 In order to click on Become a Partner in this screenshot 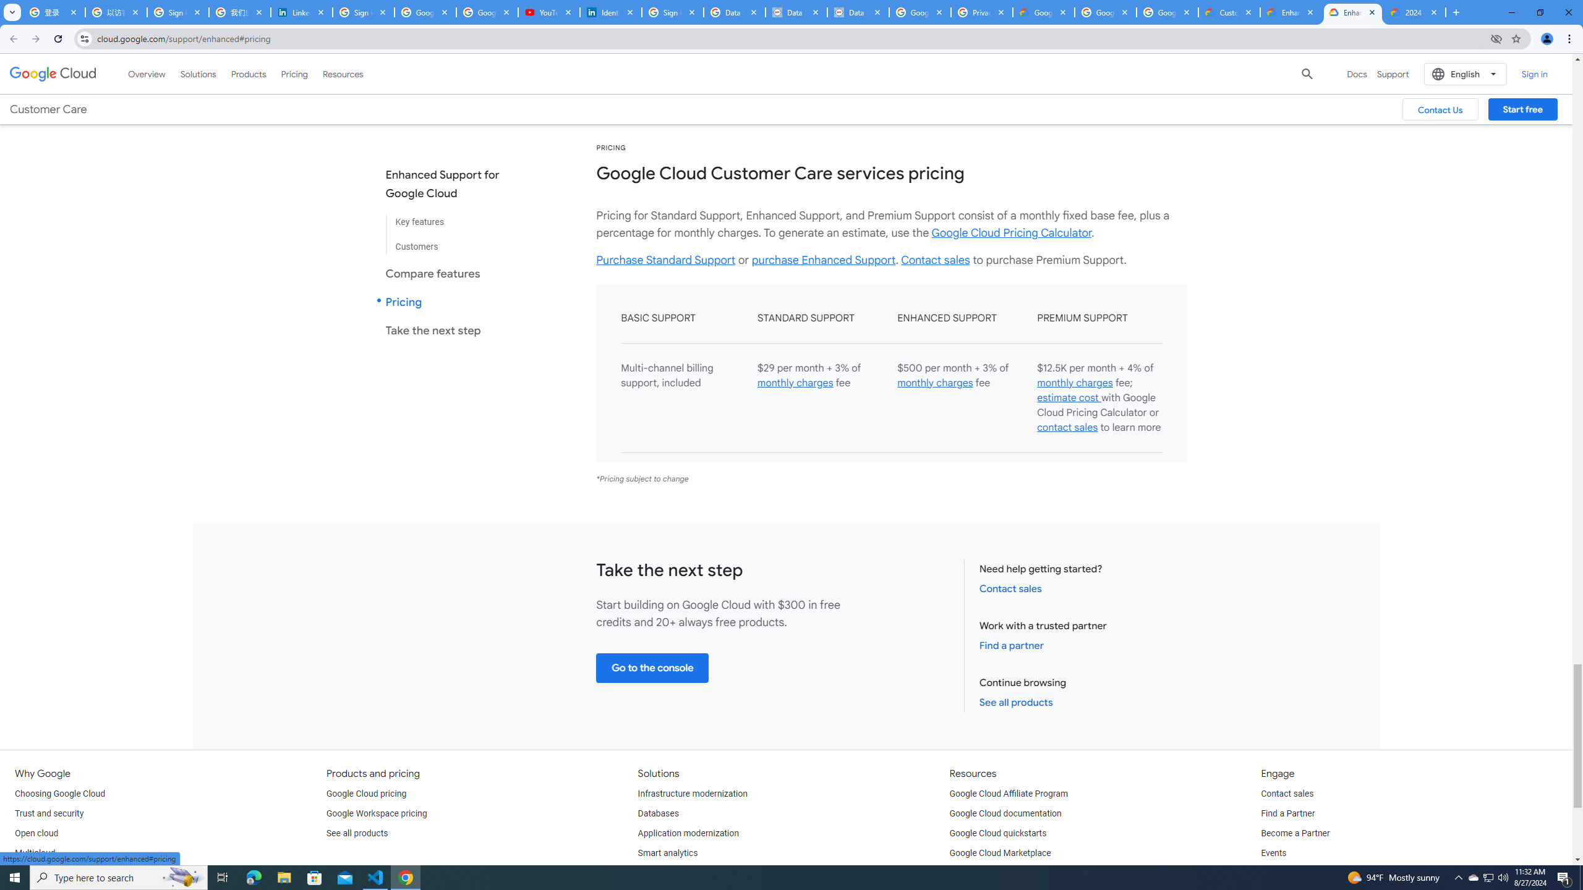, I will do `click(1295, 833)`.